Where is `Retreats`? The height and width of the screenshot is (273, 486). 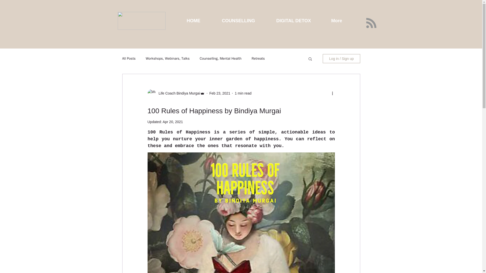
Retreats is located at coordinates (258, 58).